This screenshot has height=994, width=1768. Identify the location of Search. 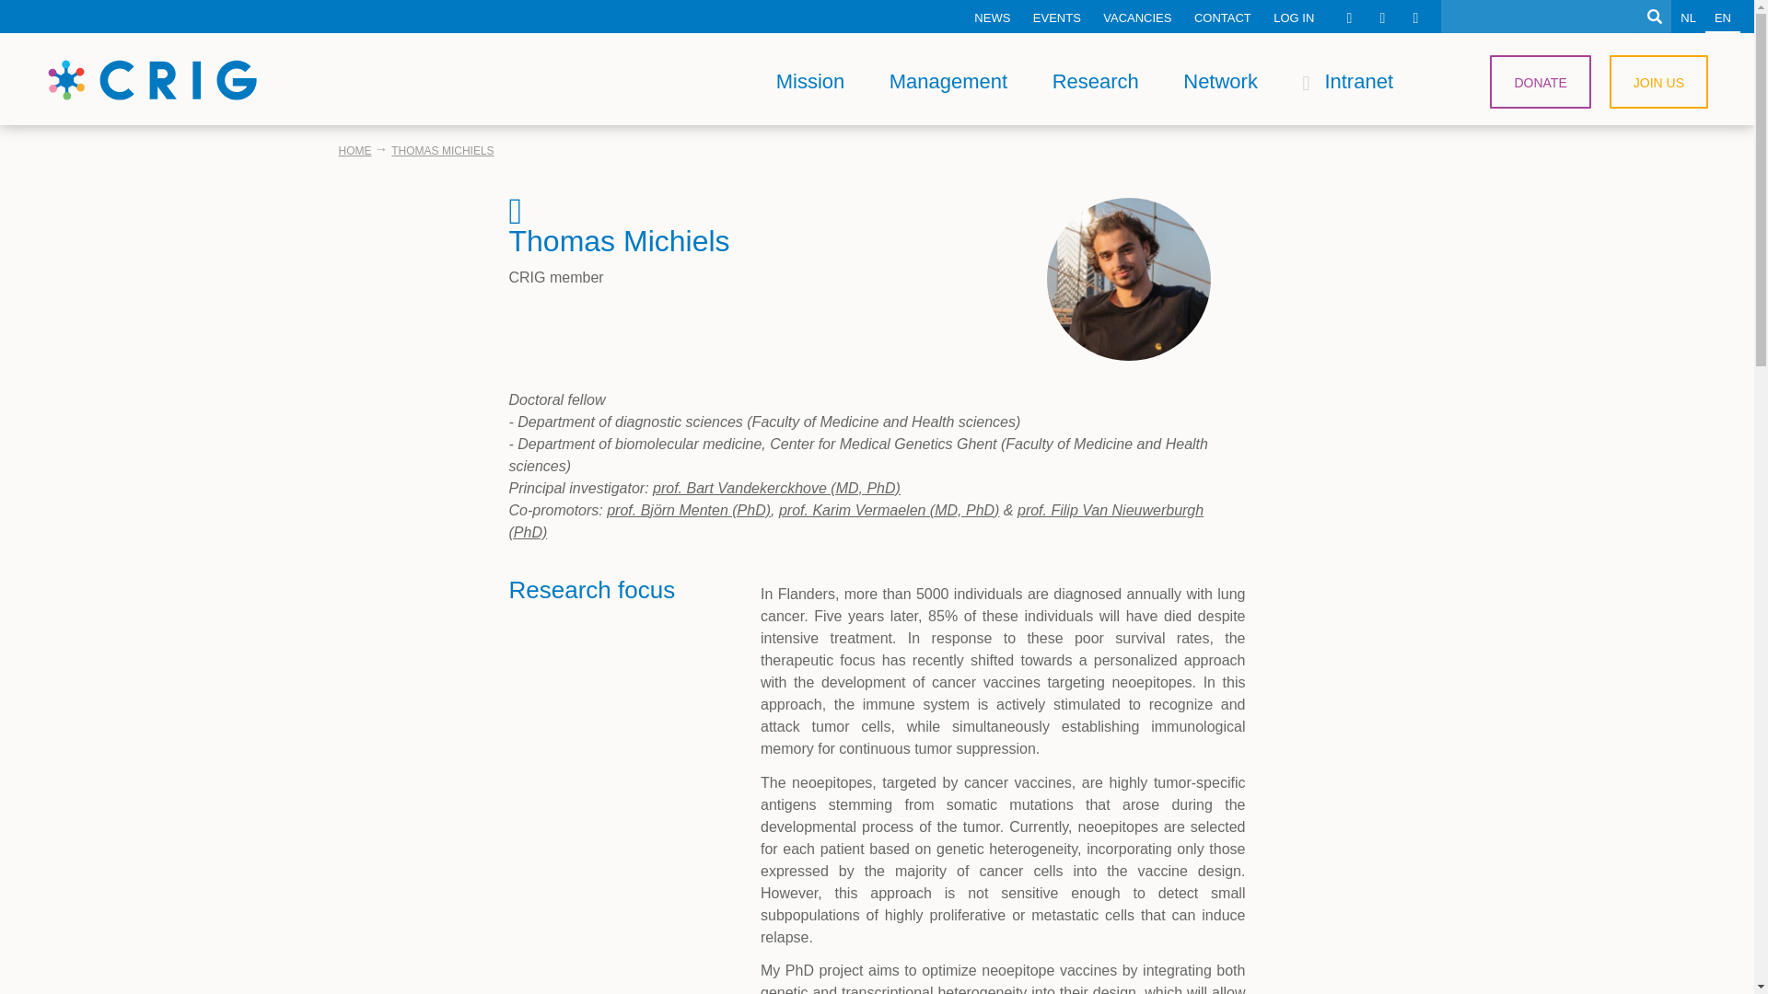
(1654, 17).